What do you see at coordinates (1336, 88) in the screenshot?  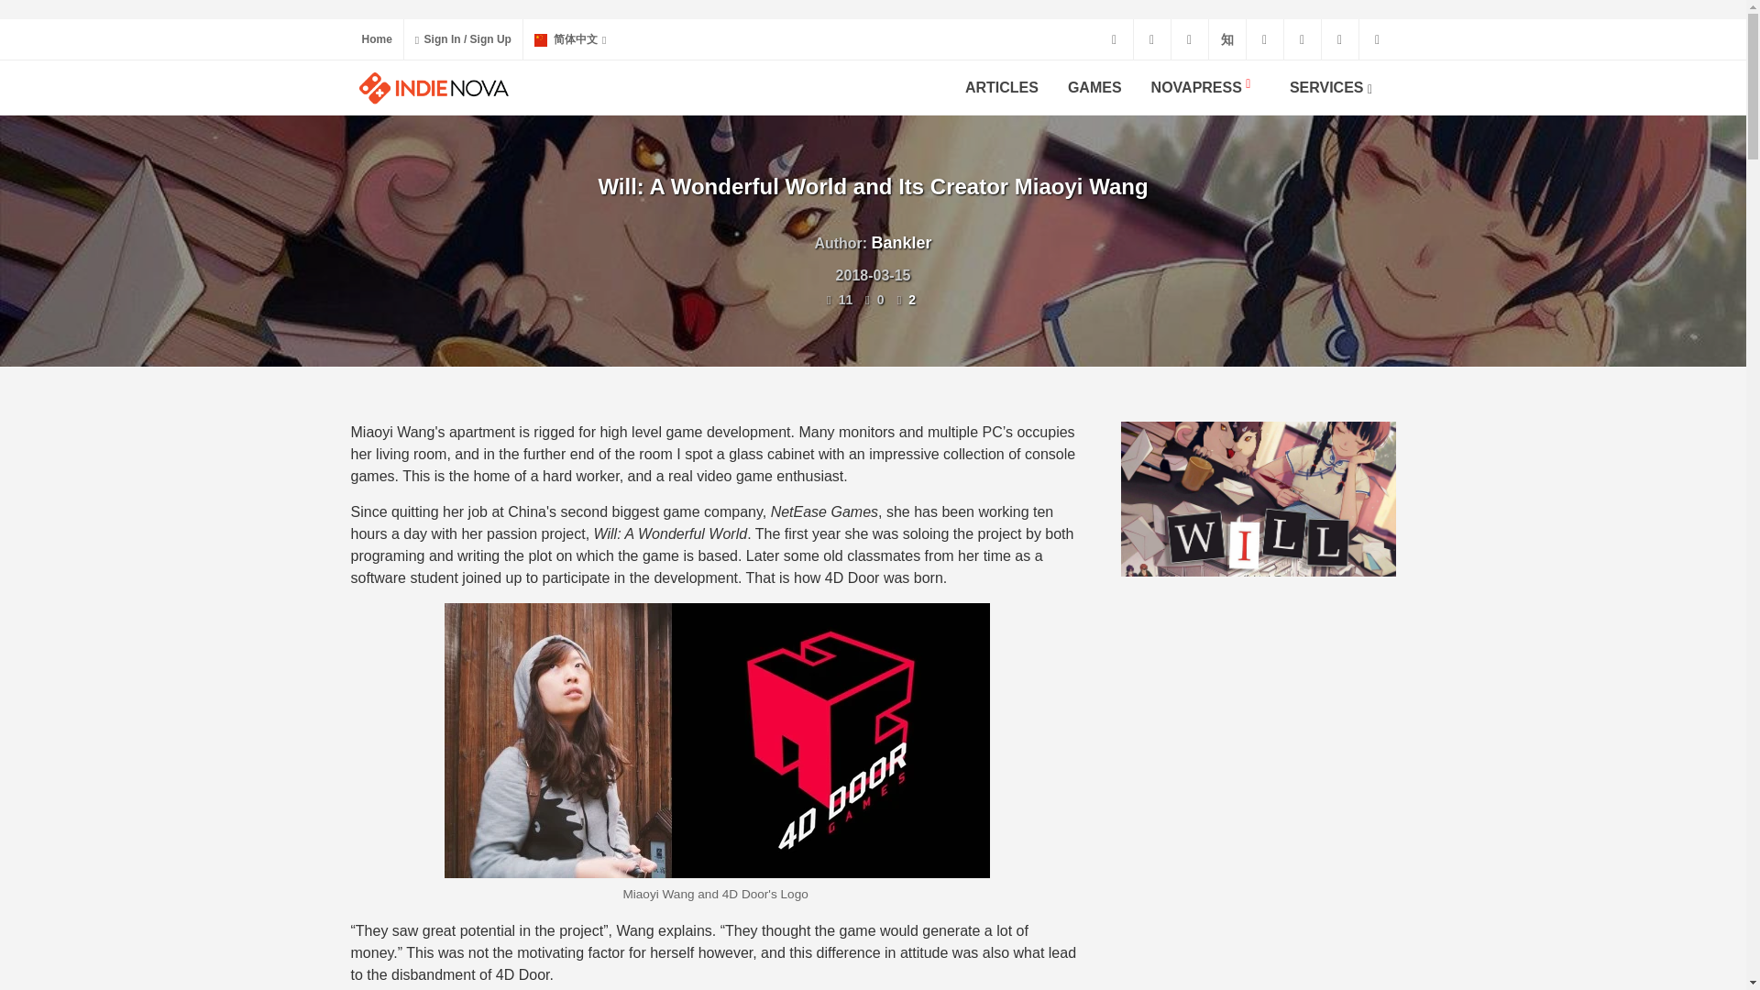 I see `SERVICES` at bounding box center [1336, 88].